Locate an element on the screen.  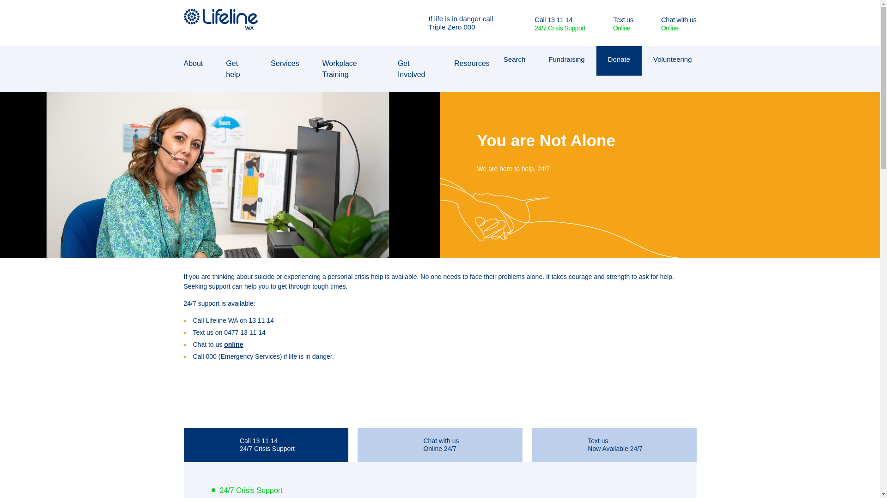
Get help is located at coordinates (241, 69).